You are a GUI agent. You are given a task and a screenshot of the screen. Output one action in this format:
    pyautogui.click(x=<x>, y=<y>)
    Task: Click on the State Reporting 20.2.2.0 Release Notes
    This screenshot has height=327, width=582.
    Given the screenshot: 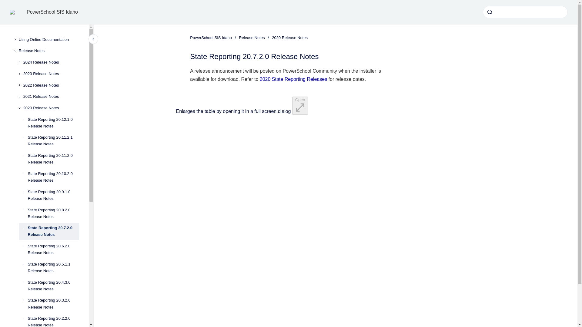 What is the action you would take?
    pyautogui.click(x=53, y=320)
    